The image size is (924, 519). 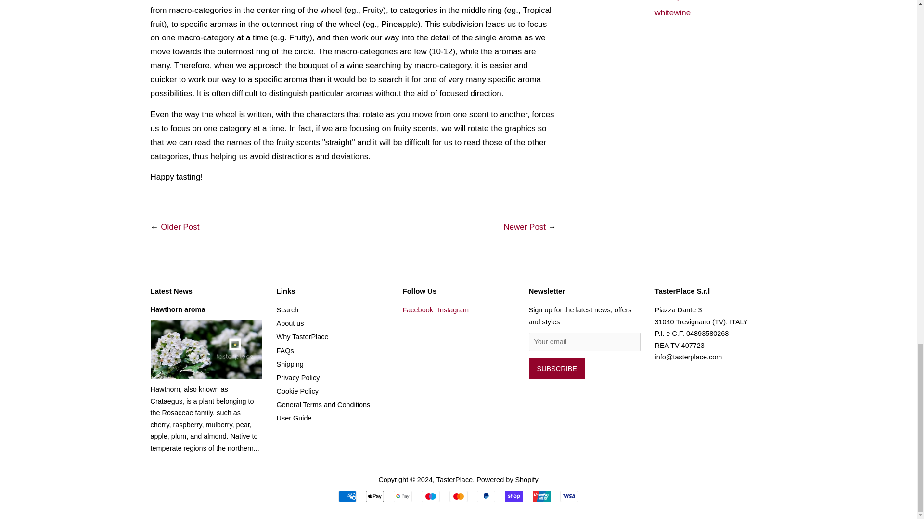 What do you see at coordinates (675, 1) in the screenshot?
I see `Show articles tagged Tasterplace` at bounding box center [675, 1].